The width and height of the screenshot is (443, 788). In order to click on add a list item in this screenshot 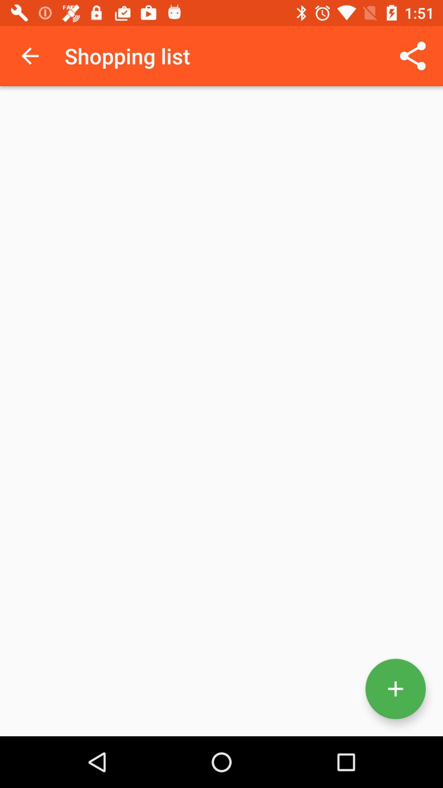, I will do `click(395, 689)`.